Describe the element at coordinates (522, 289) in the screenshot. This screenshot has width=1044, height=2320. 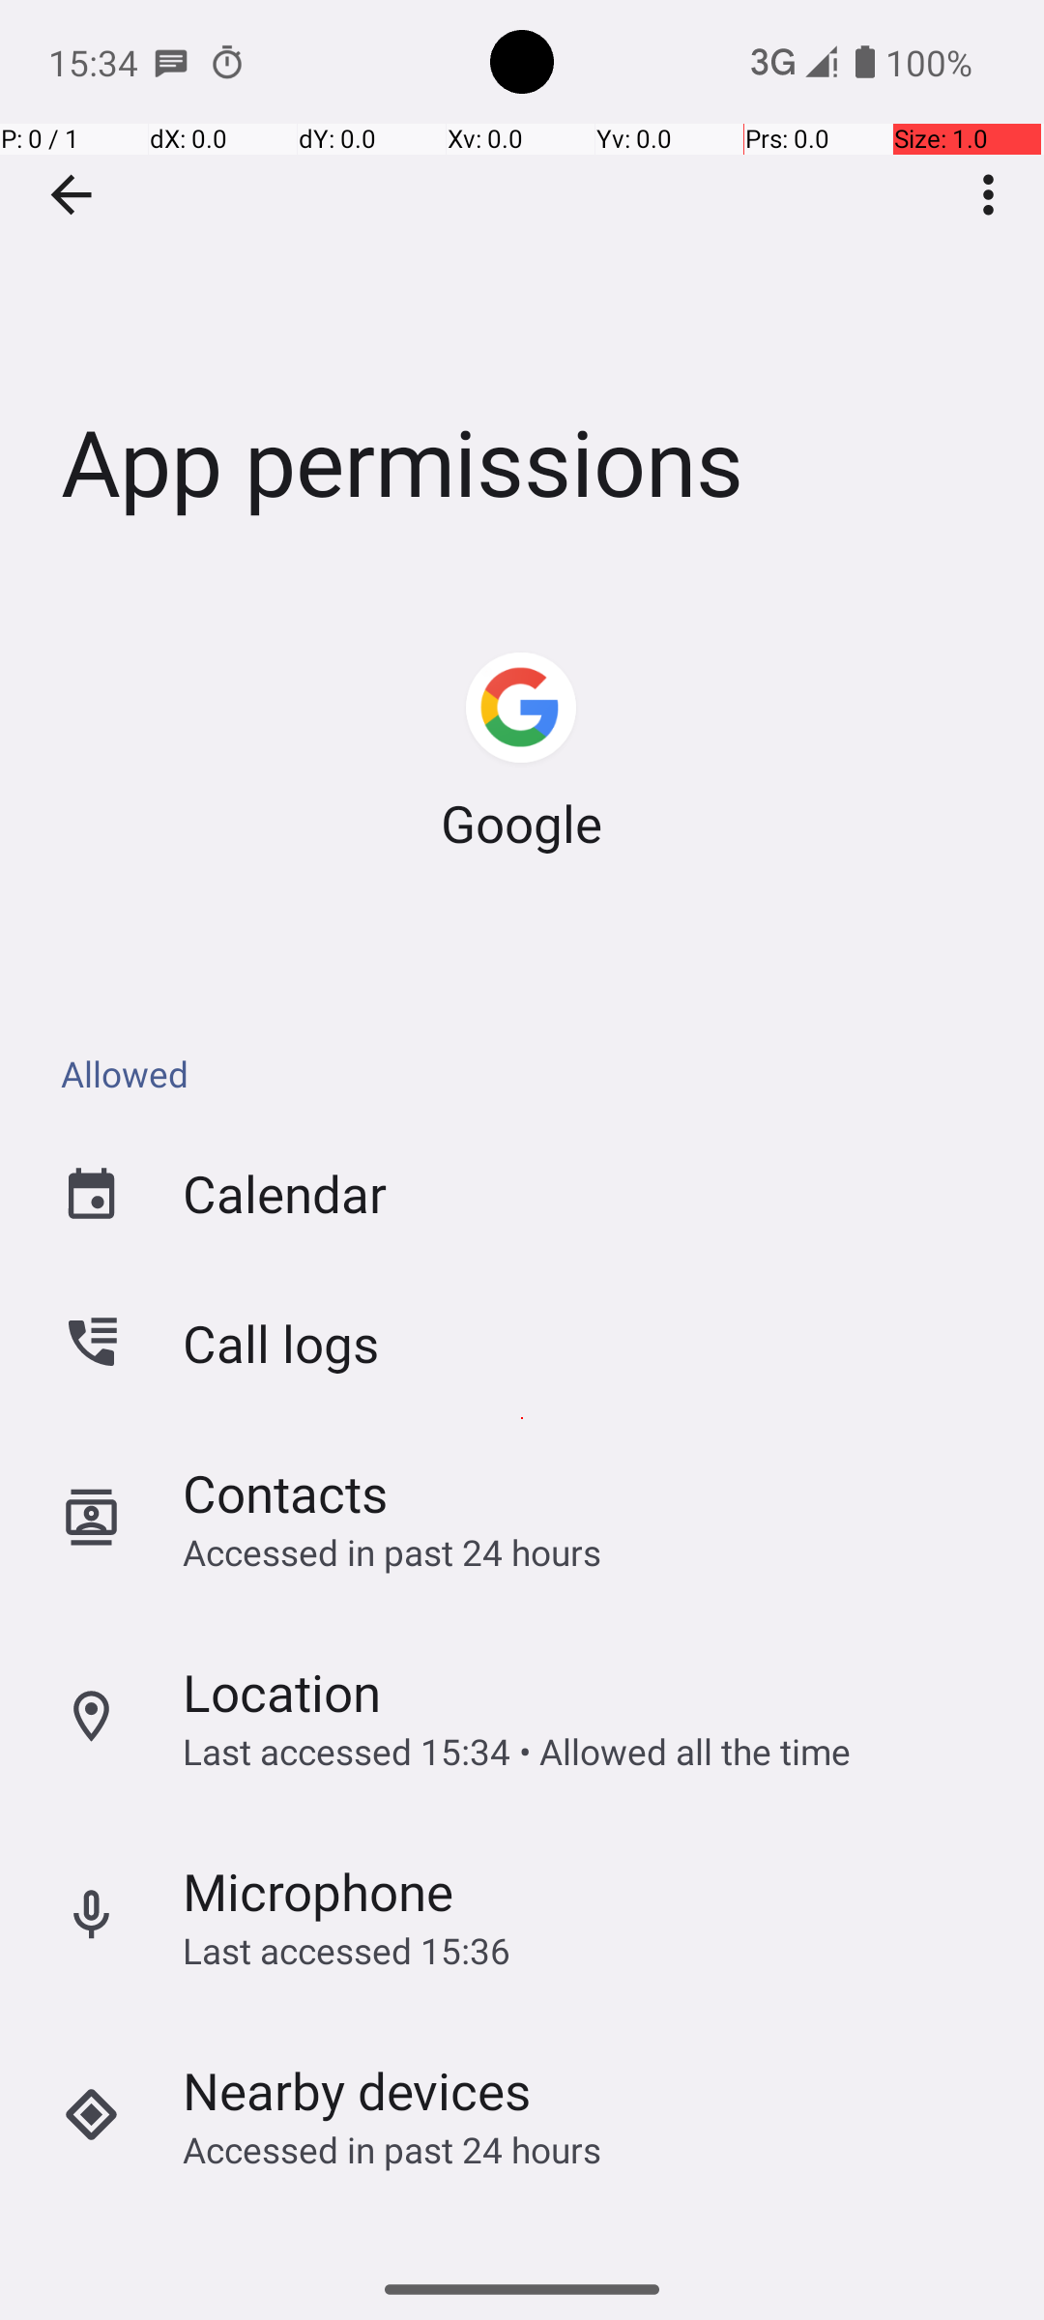
I see `App permissions` at that location.